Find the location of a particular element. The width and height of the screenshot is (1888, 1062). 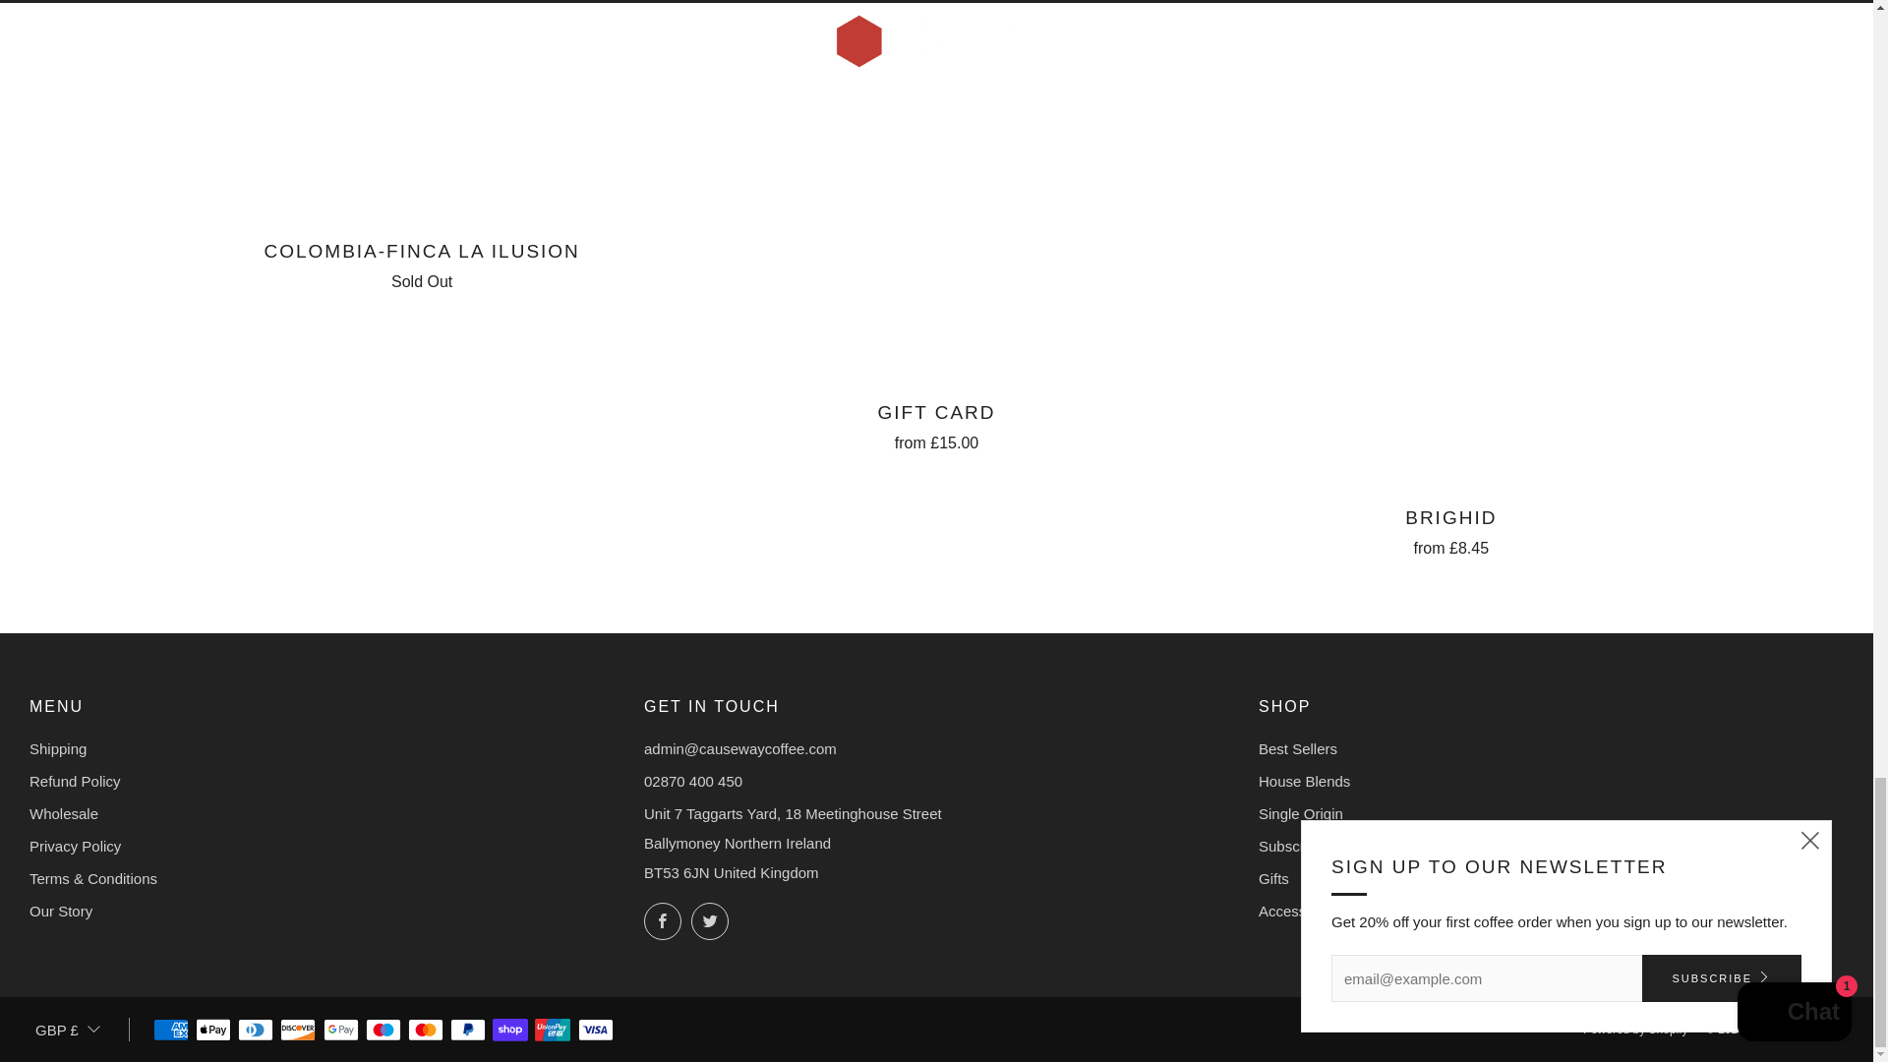

Maestro is located at coordinates (383, 1031).